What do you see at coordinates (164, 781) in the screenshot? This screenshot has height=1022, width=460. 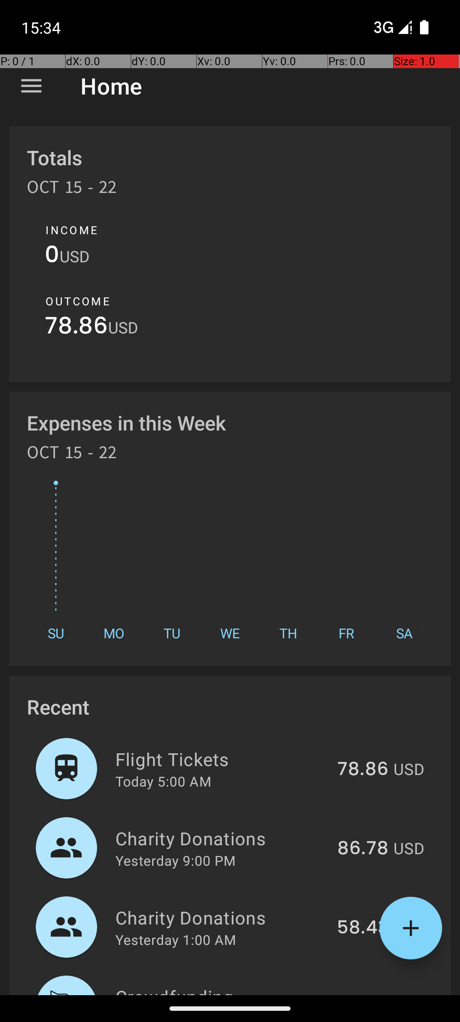 I see `Today 5:00 AM` at bounding box center [164, 781].